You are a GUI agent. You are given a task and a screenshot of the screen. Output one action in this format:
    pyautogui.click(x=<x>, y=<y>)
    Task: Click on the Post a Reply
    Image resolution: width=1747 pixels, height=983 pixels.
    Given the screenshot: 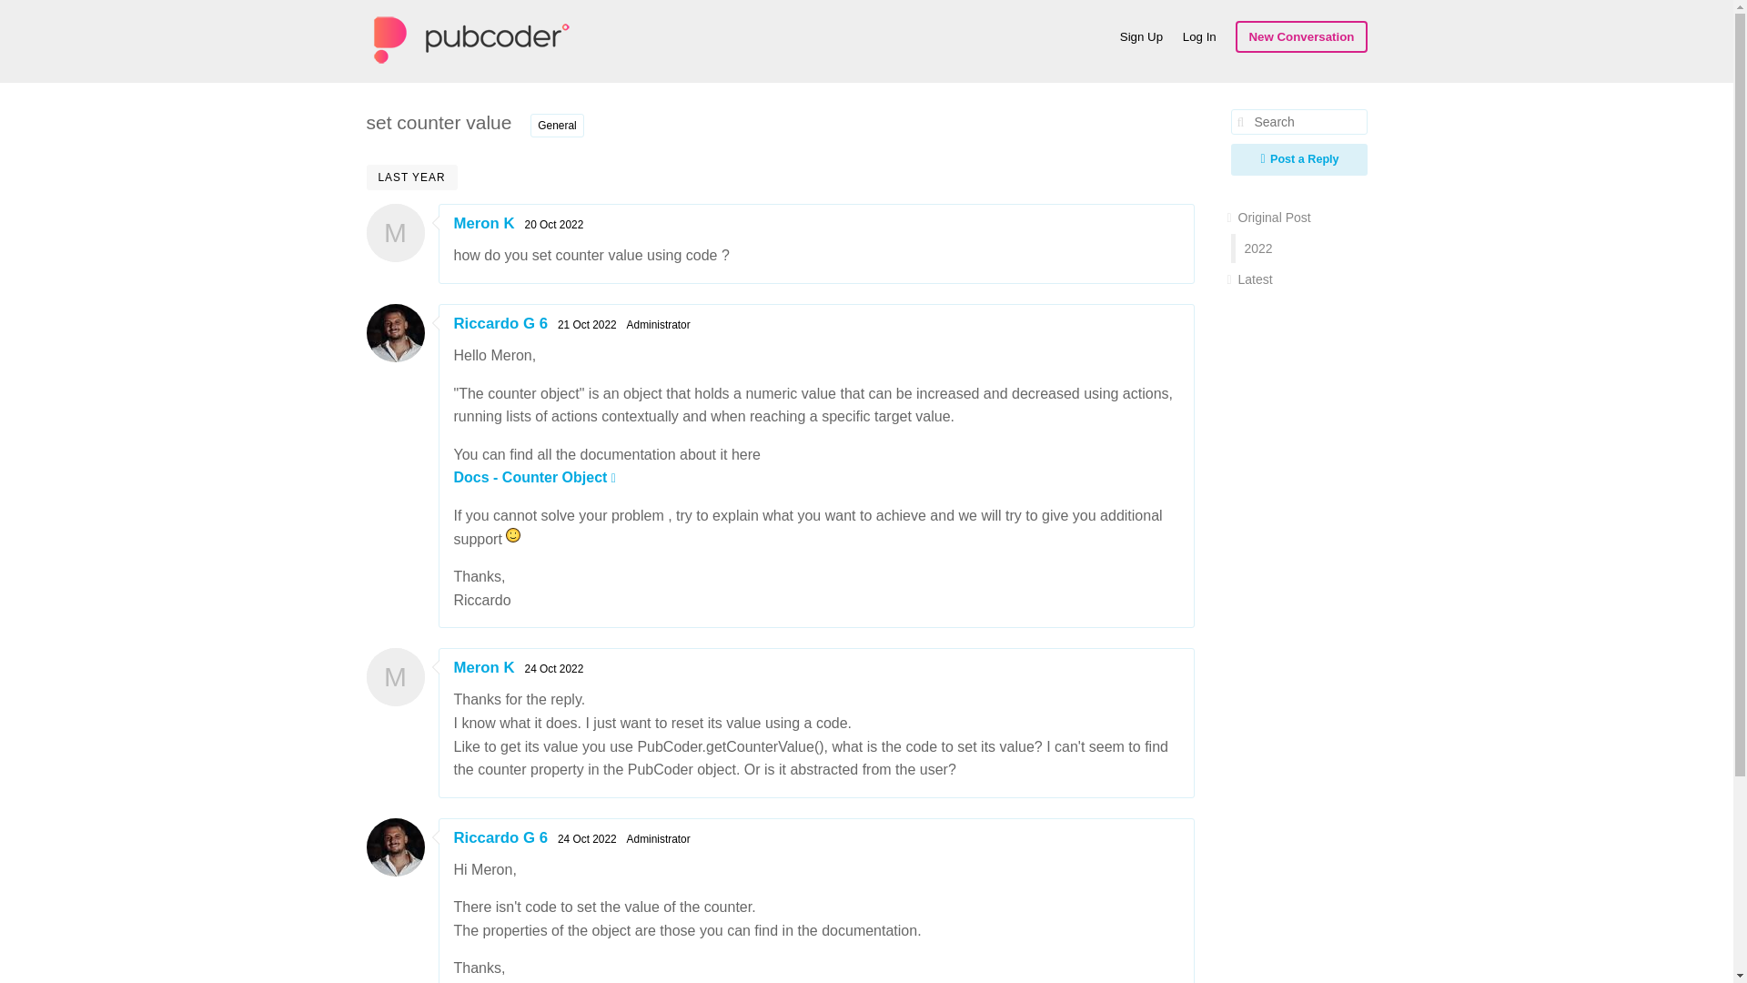 What is the action you would take?
    pyautogui.click(x=1298, y=159)
    